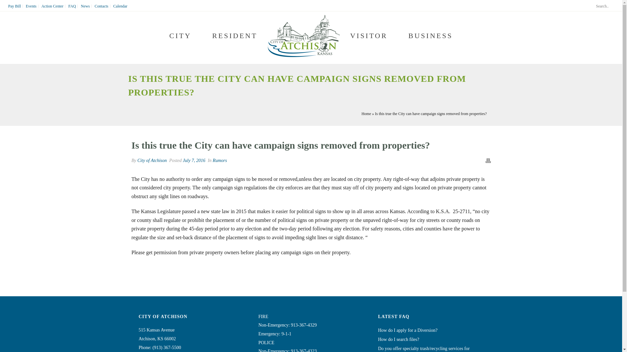 This screenshot has height=352, width=627. I want to click on Posts by City of Atchison, so click(152, 160).